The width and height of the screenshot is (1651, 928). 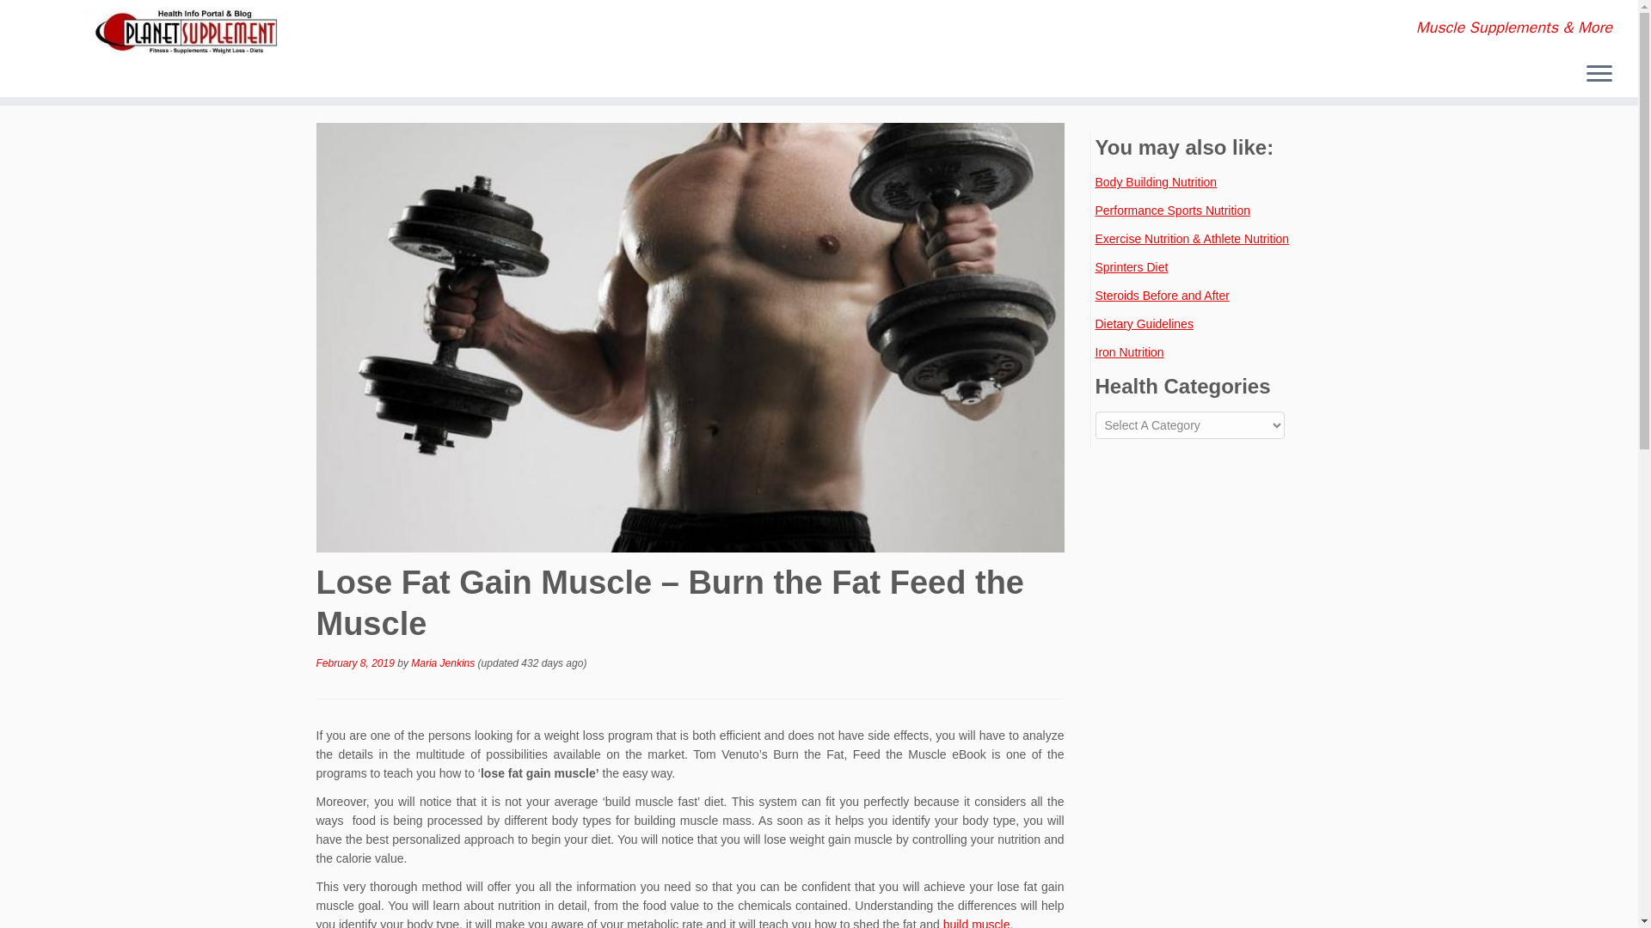 I want to click on build muscle, so click(x=977, y=923).